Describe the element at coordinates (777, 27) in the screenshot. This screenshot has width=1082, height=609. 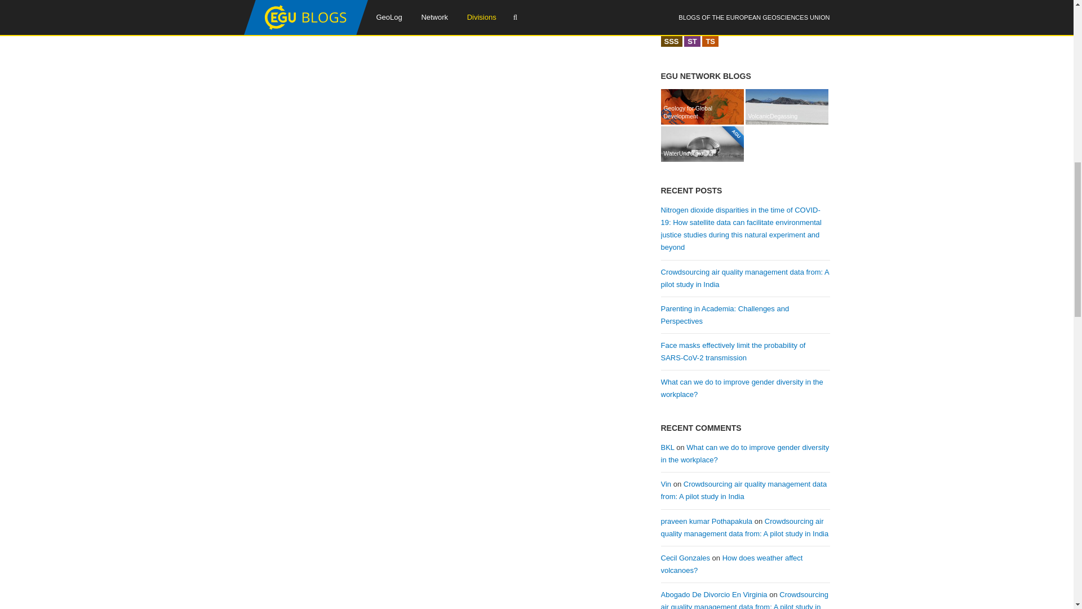
I see `Planetary and Solar System Sciences` at that location.